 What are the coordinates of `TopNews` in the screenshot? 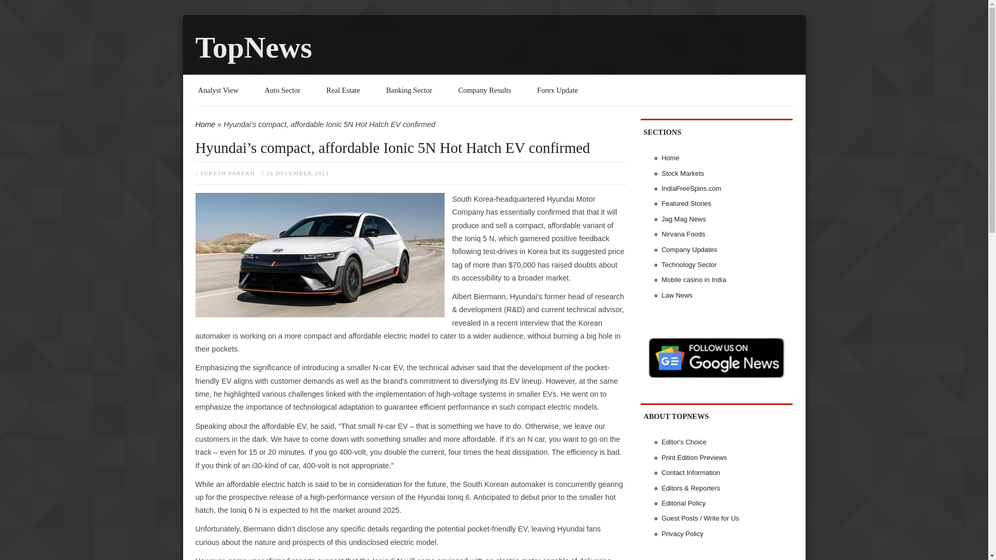 It's located at (670, 158).